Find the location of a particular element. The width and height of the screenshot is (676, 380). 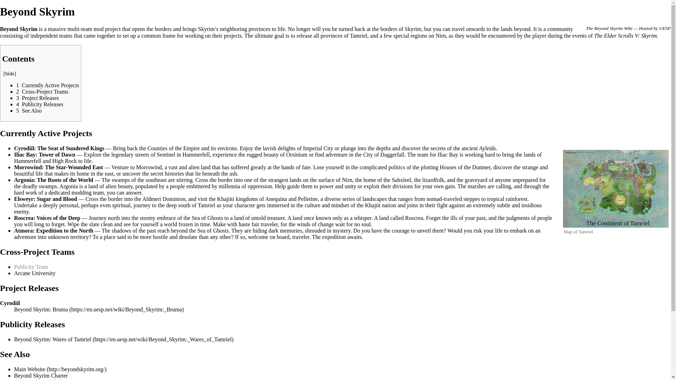

Argonia: The Roots of the World is located at coordinates (54, 180).